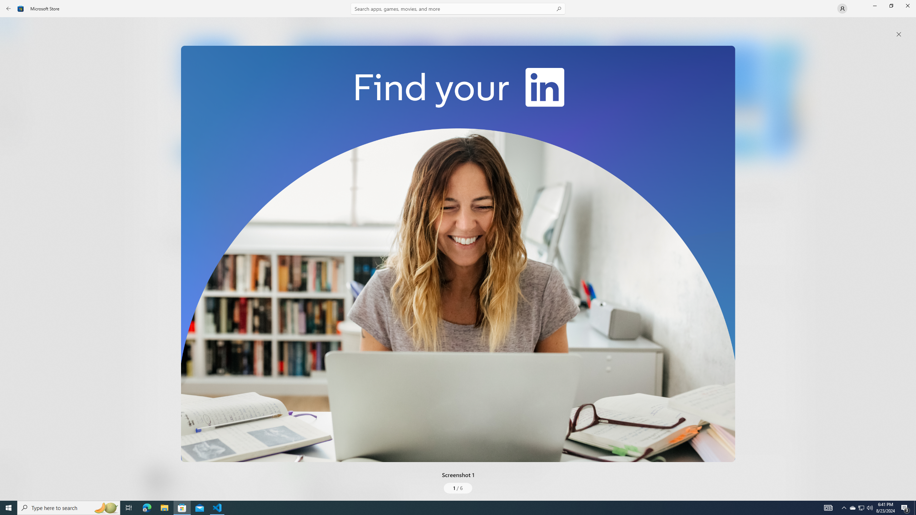 The image size is (916, 515). Describe the element at coordinates (306, 268) in the screenshot. I see `Show more` at that location.